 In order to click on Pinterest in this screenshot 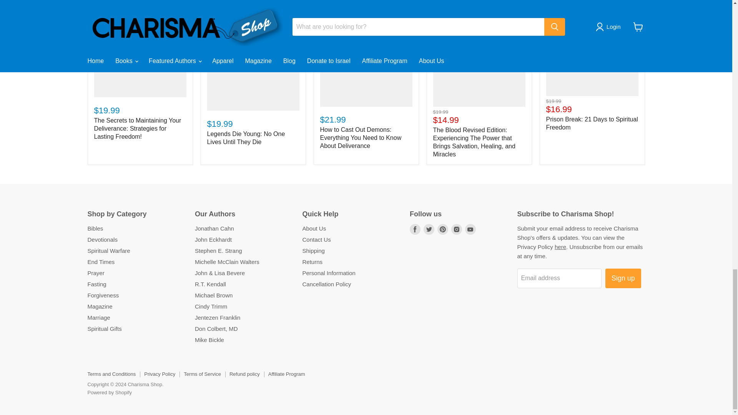, I will do `click(443, 229)`.